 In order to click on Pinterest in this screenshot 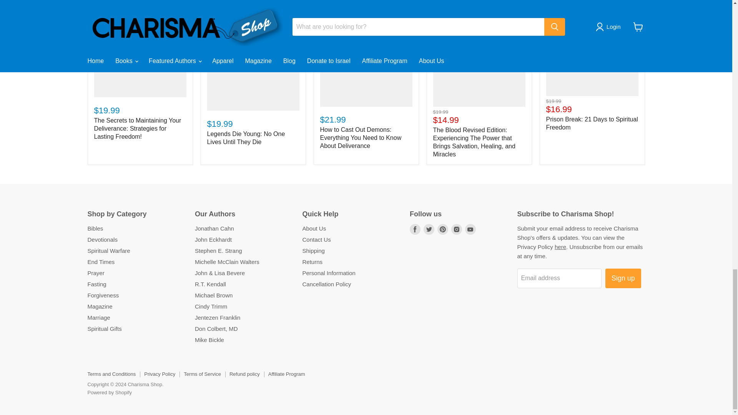, I will do `click(443, 229)`.